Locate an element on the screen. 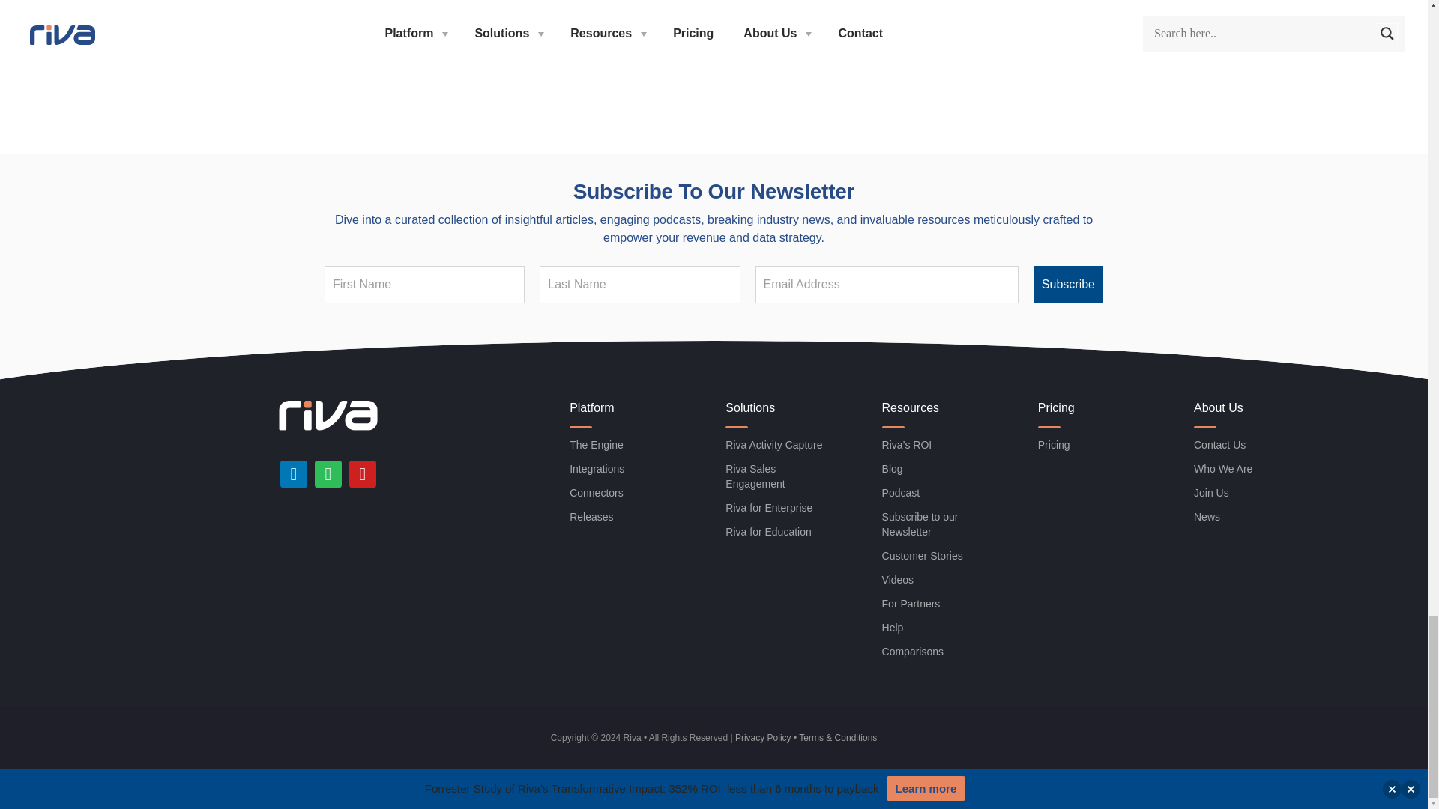  Get in Touch is located at coordinates (691, 34).